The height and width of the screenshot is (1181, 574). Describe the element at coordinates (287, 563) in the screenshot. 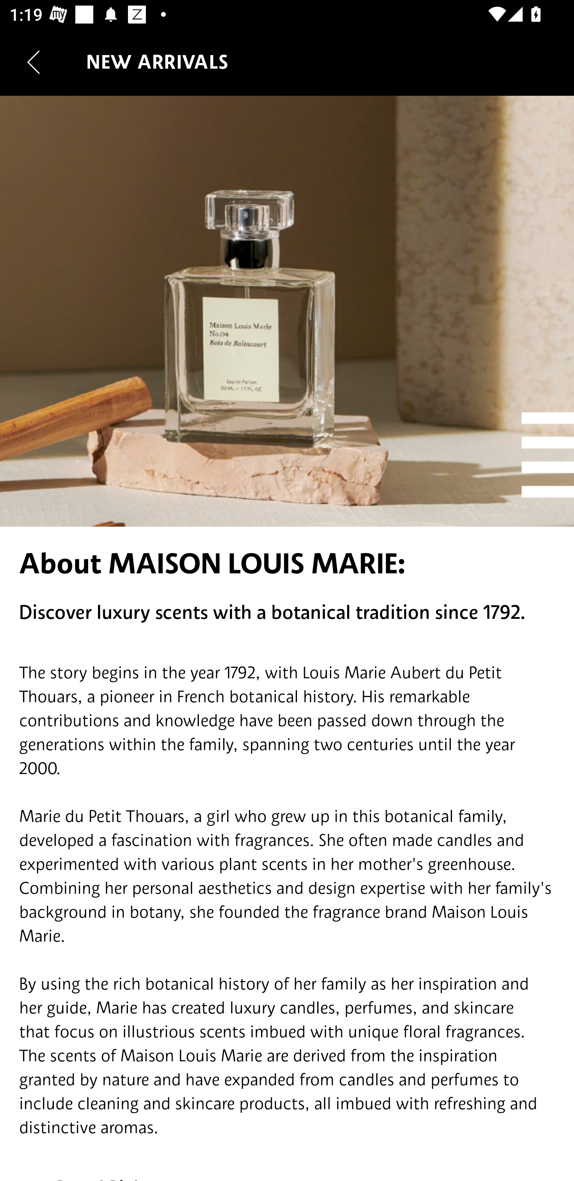

I see `About MAISON LOUIS MARIE:` at that location.